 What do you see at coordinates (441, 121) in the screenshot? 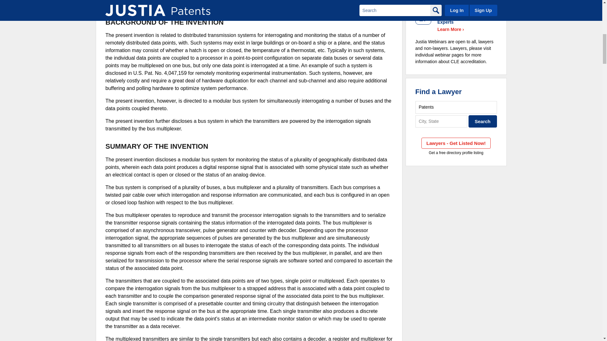
I see `City, State` at bounding box center [441, 121].